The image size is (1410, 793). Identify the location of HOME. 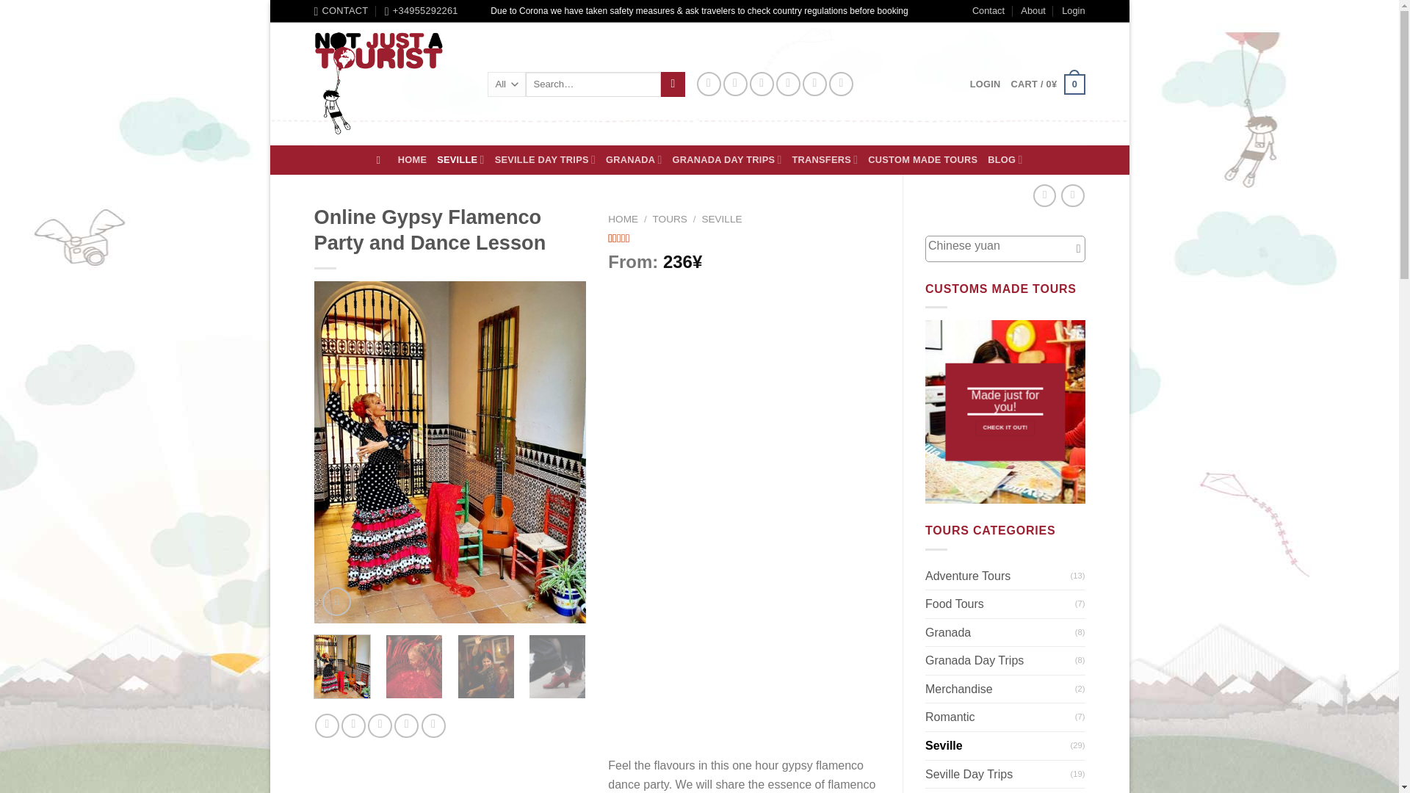
(412, 160).